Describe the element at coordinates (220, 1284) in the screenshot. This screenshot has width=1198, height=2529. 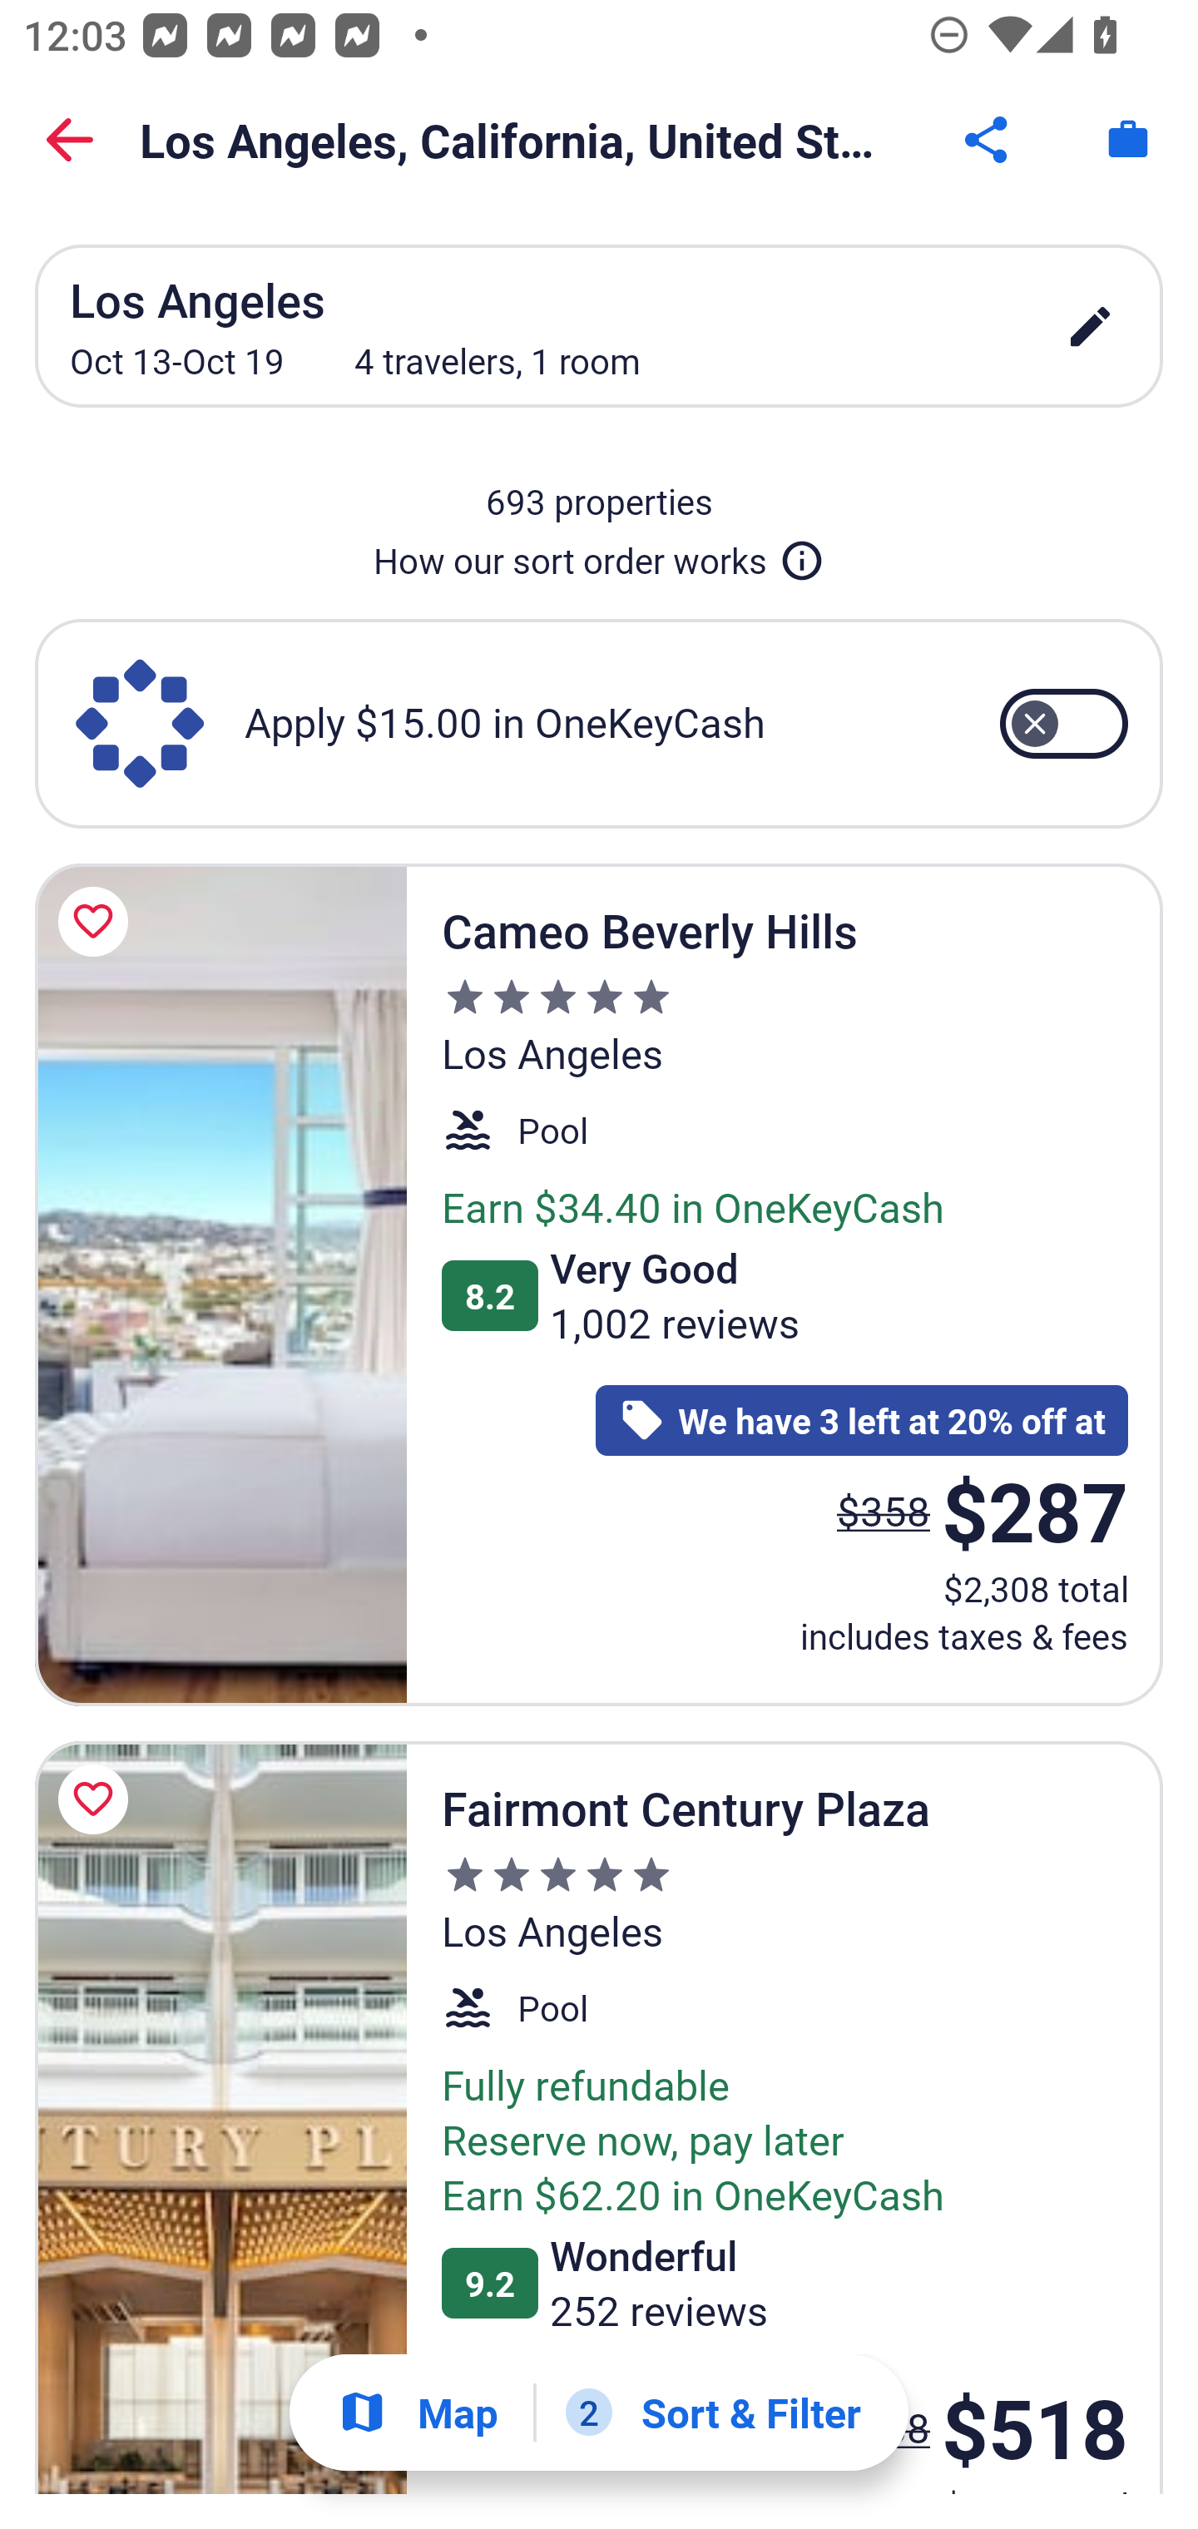
I see `Cameo Beverly Hills` at that location.